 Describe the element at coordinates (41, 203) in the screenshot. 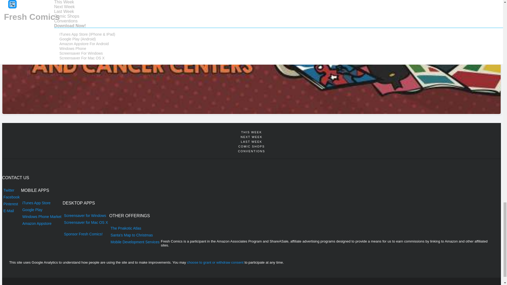

I see `iTunes App Store` at that location.